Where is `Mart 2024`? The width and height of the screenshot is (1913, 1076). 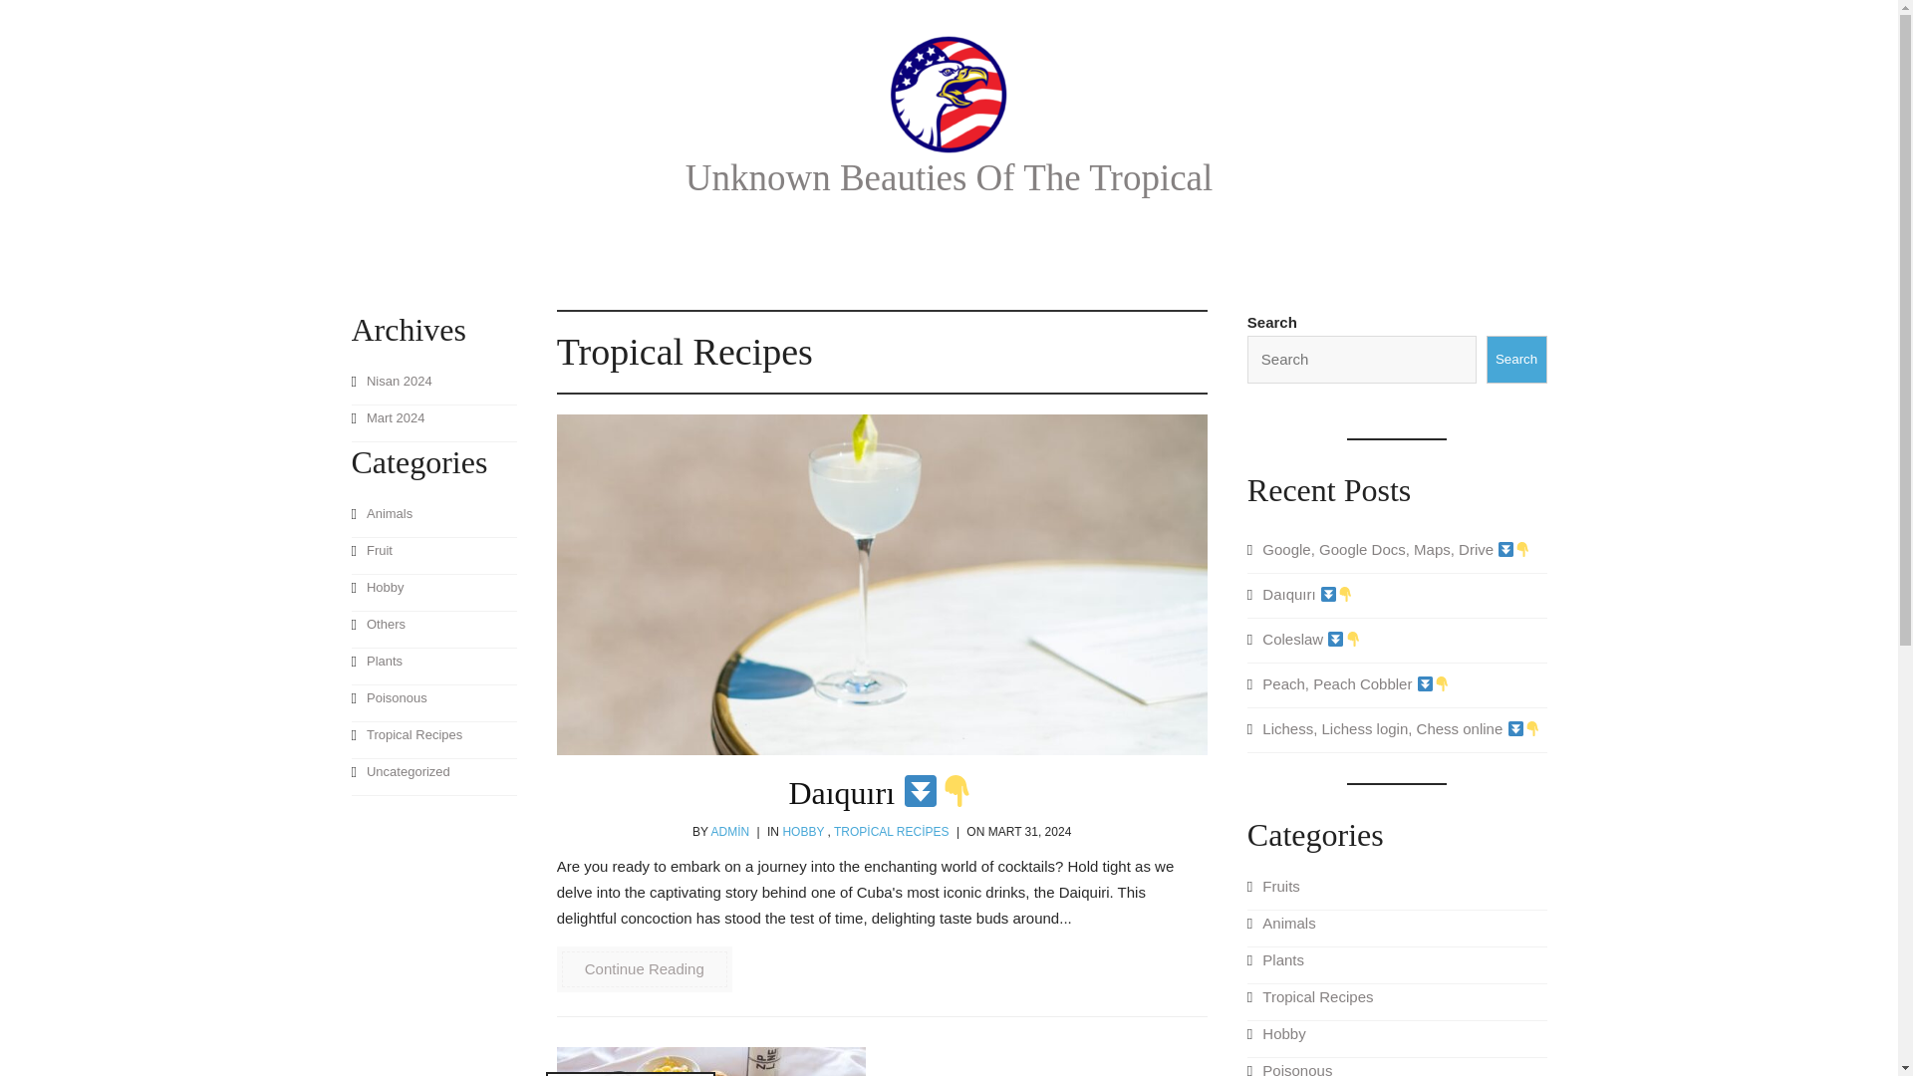
Mart 2024 is located at coordinates (432, 423).